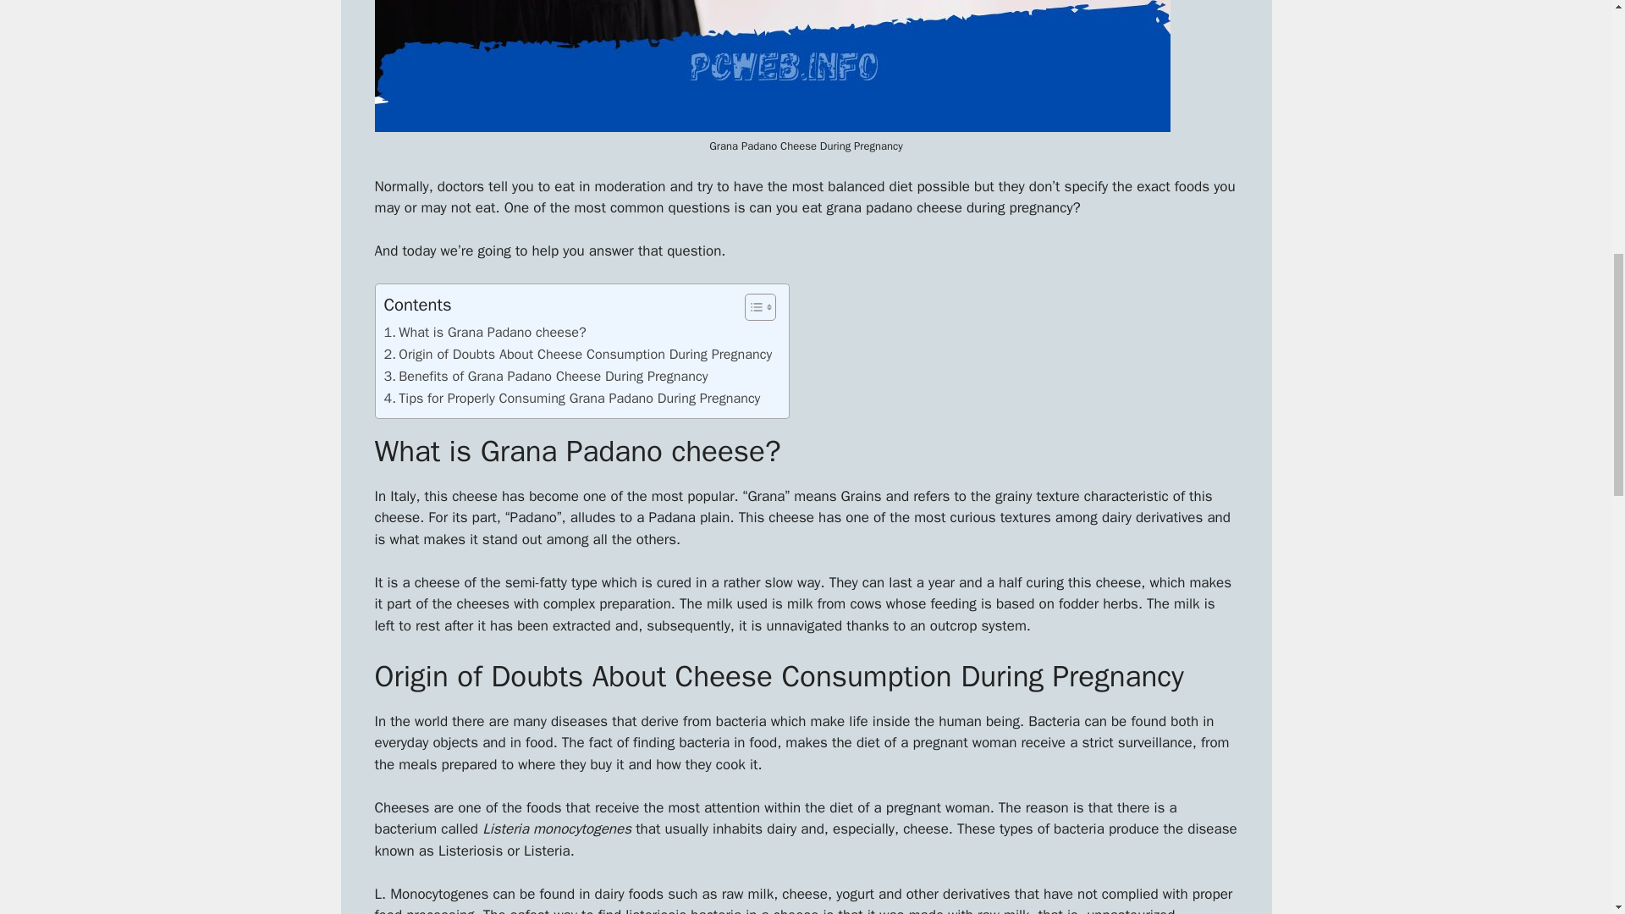 The height and width of the screenshot is (914, 1625). What do you see at coordinates (485, 333) in the screenshot?
I see `What is Grana Padano cheese?` at bounding box center [485, 333].